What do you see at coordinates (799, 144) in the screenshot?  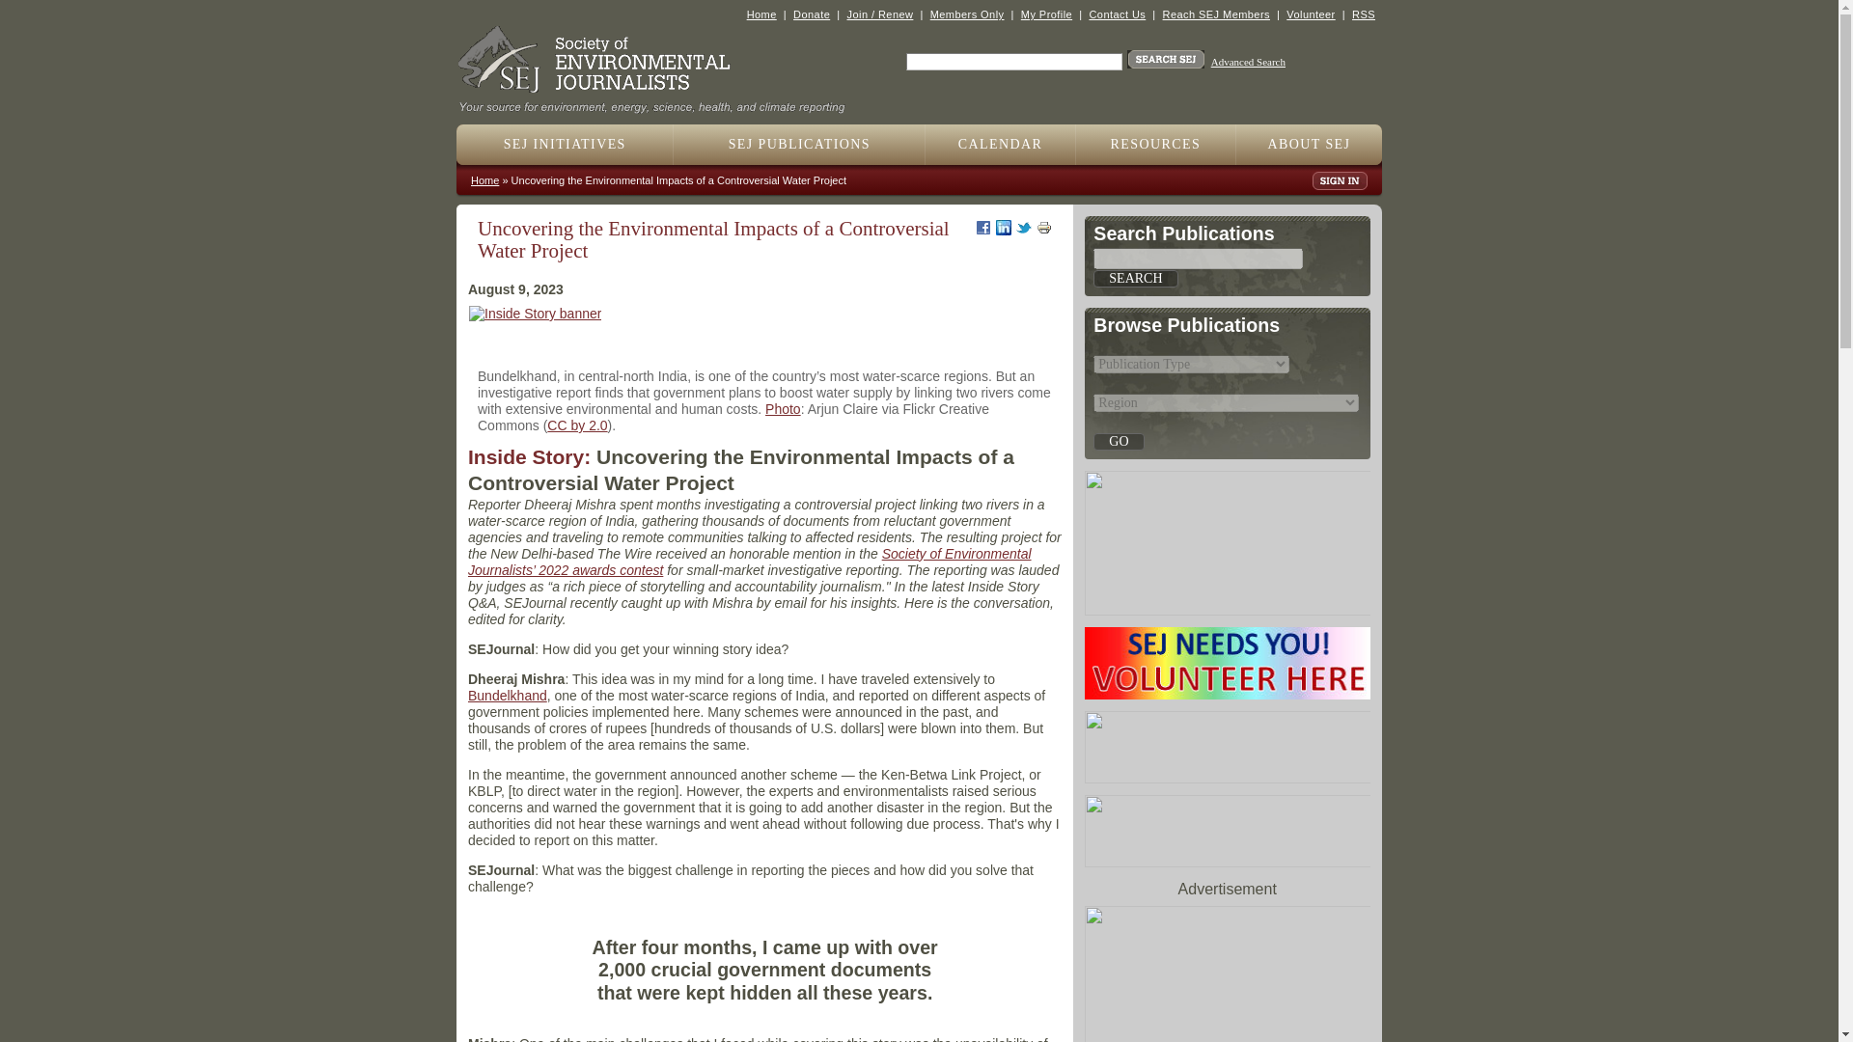 I see `SEJ PUBLICATIONS` at bounding box center [799, 144].